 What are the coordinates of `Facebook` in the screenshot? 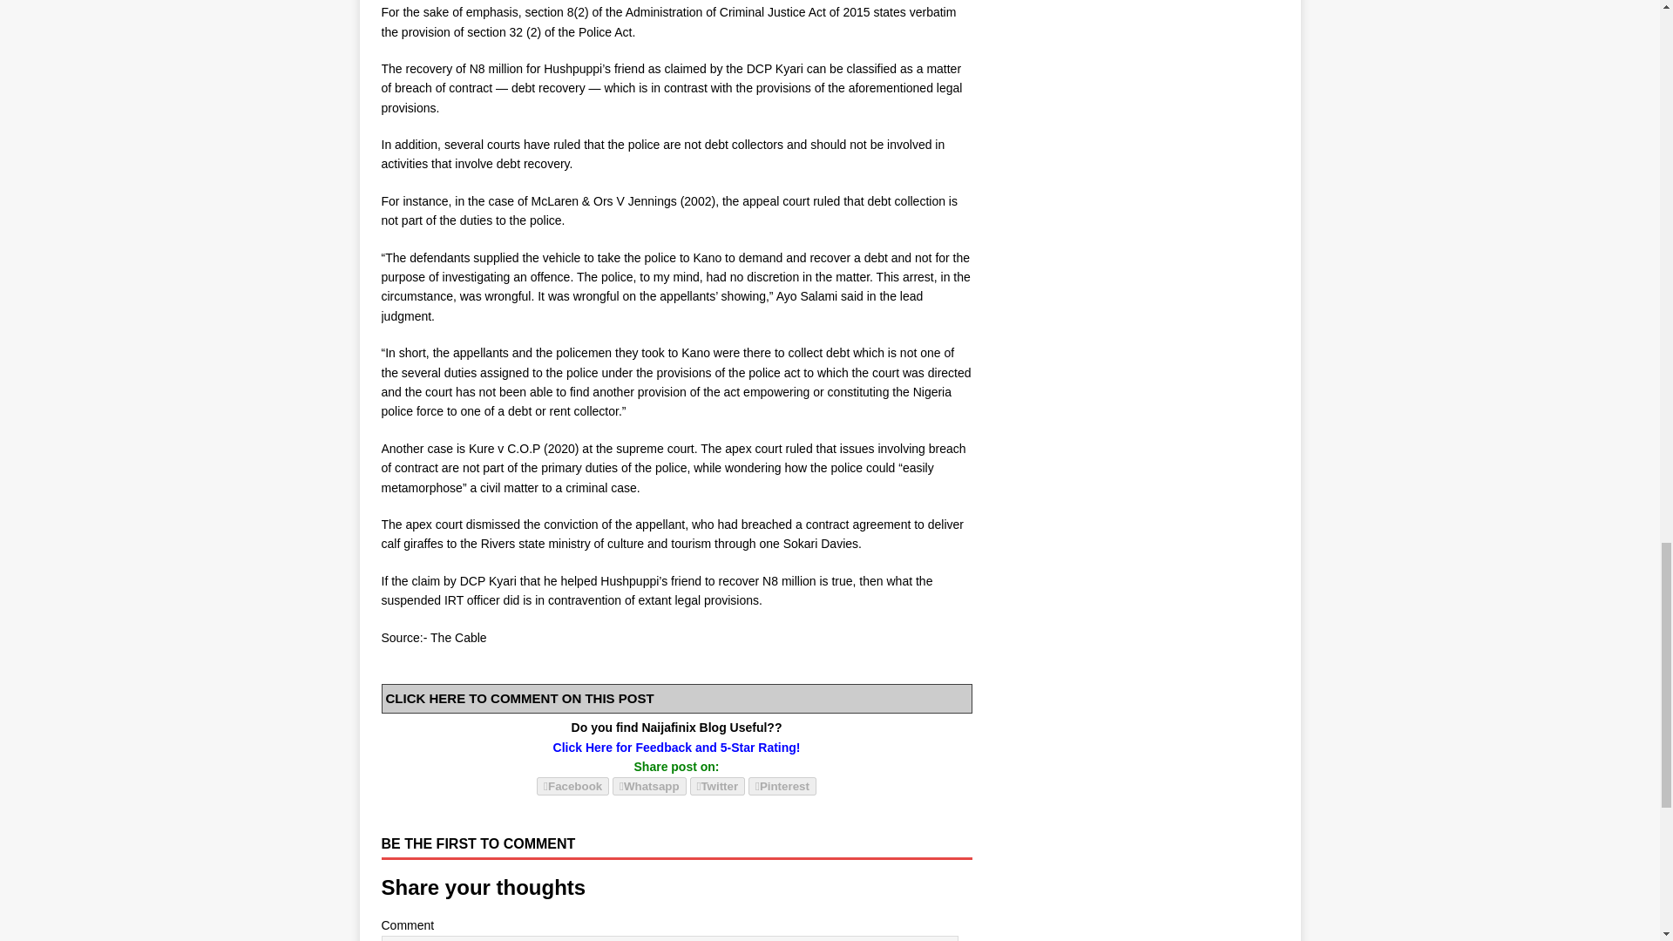 It's located at (572, 786).